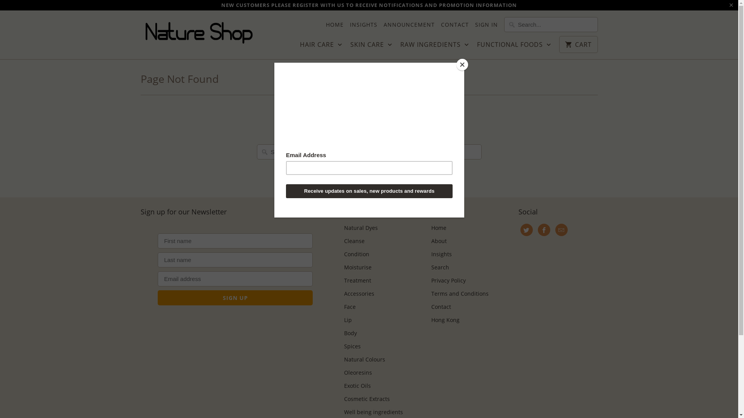  What do you see at coordinates (561, 230) in the screenshot?
I see `Email Nature Shop` at bounding box center [561, 230].